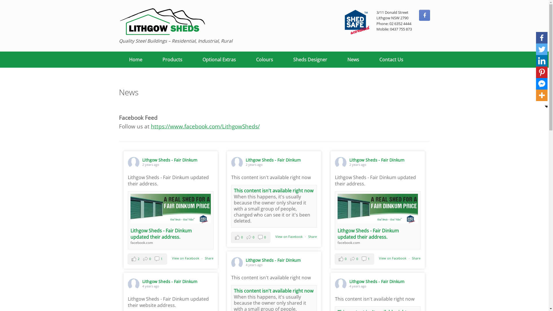  I want to click on News, so click(353, 60).